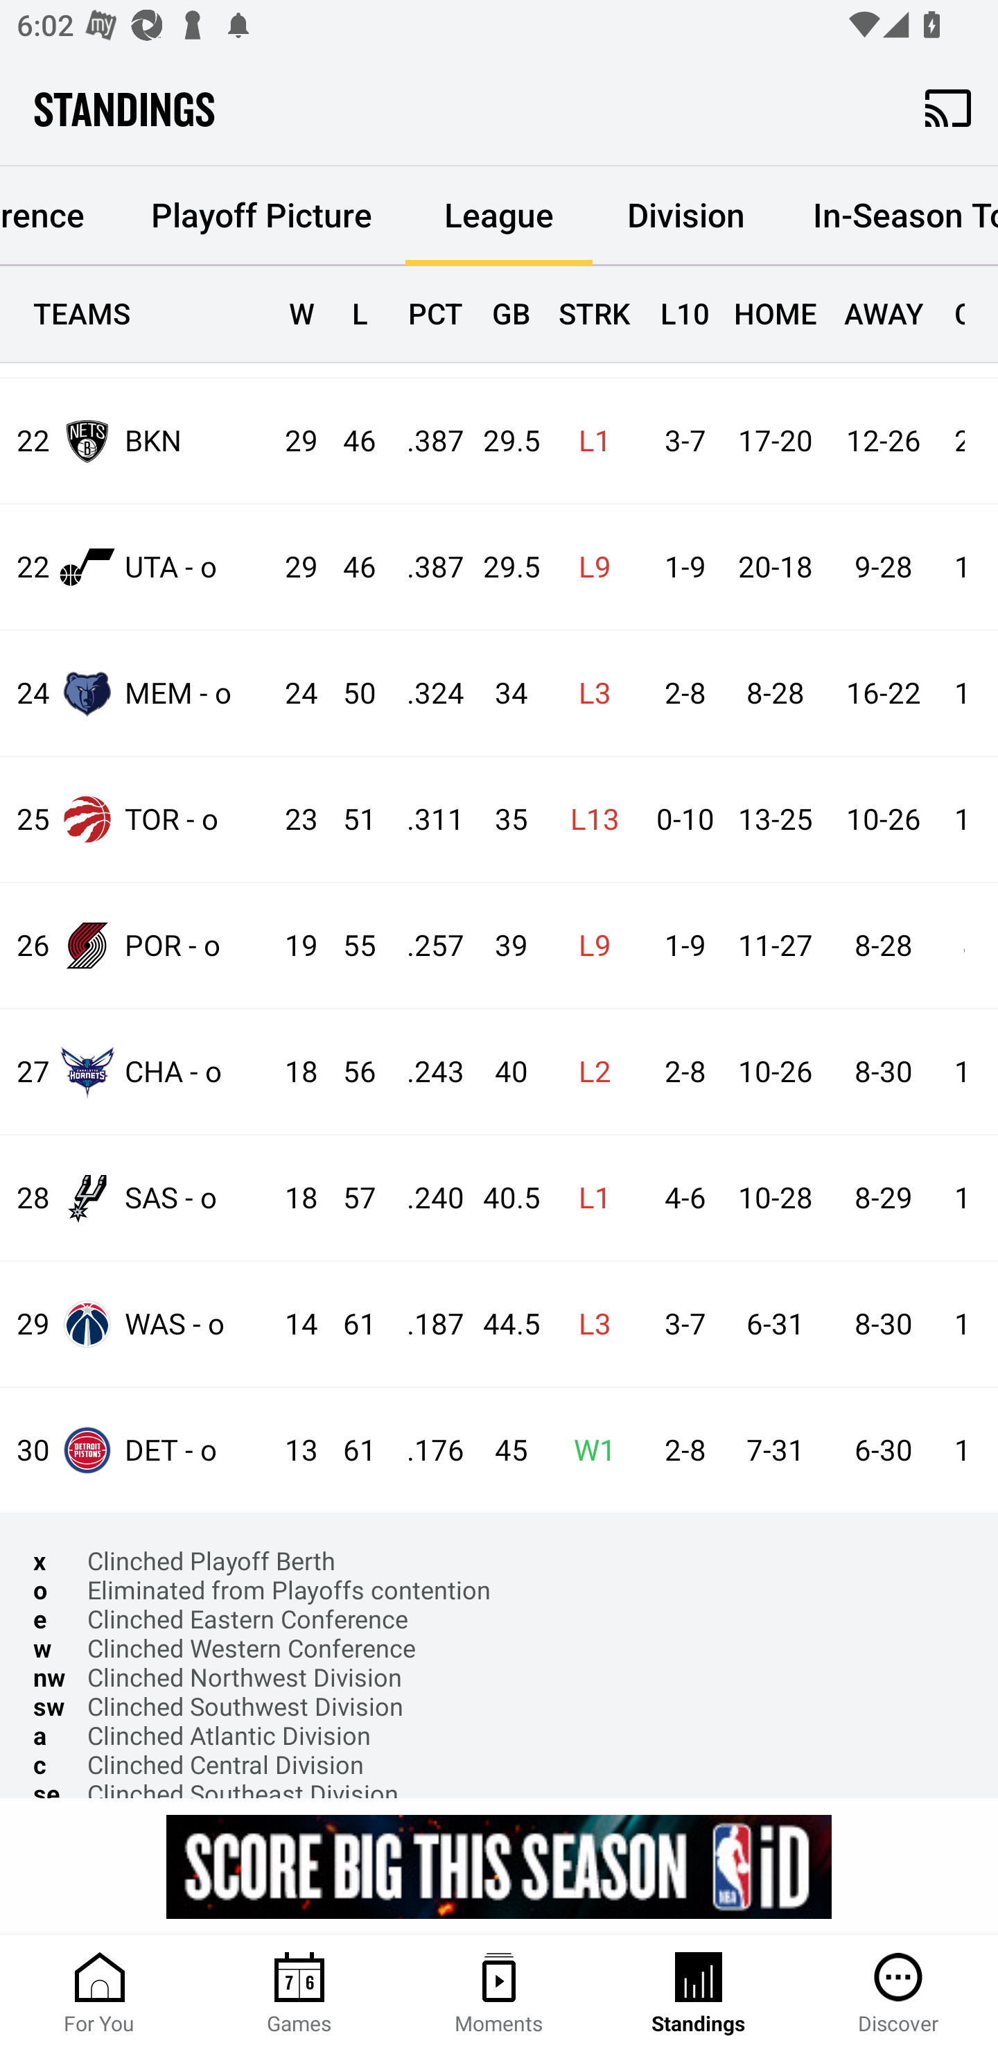  I want to click on g5nqqygr7owph, so click(499, 1866).